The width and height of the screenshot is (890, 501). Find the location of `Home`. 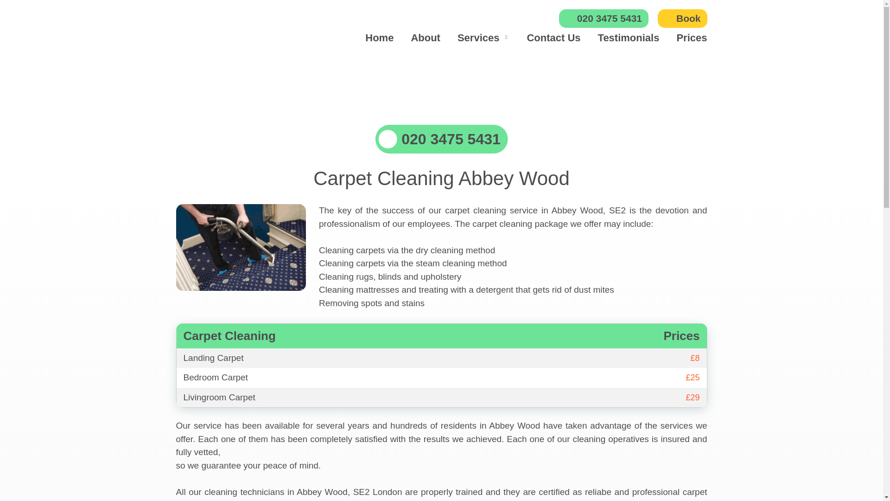

Home is located at coordinates (379, 37).